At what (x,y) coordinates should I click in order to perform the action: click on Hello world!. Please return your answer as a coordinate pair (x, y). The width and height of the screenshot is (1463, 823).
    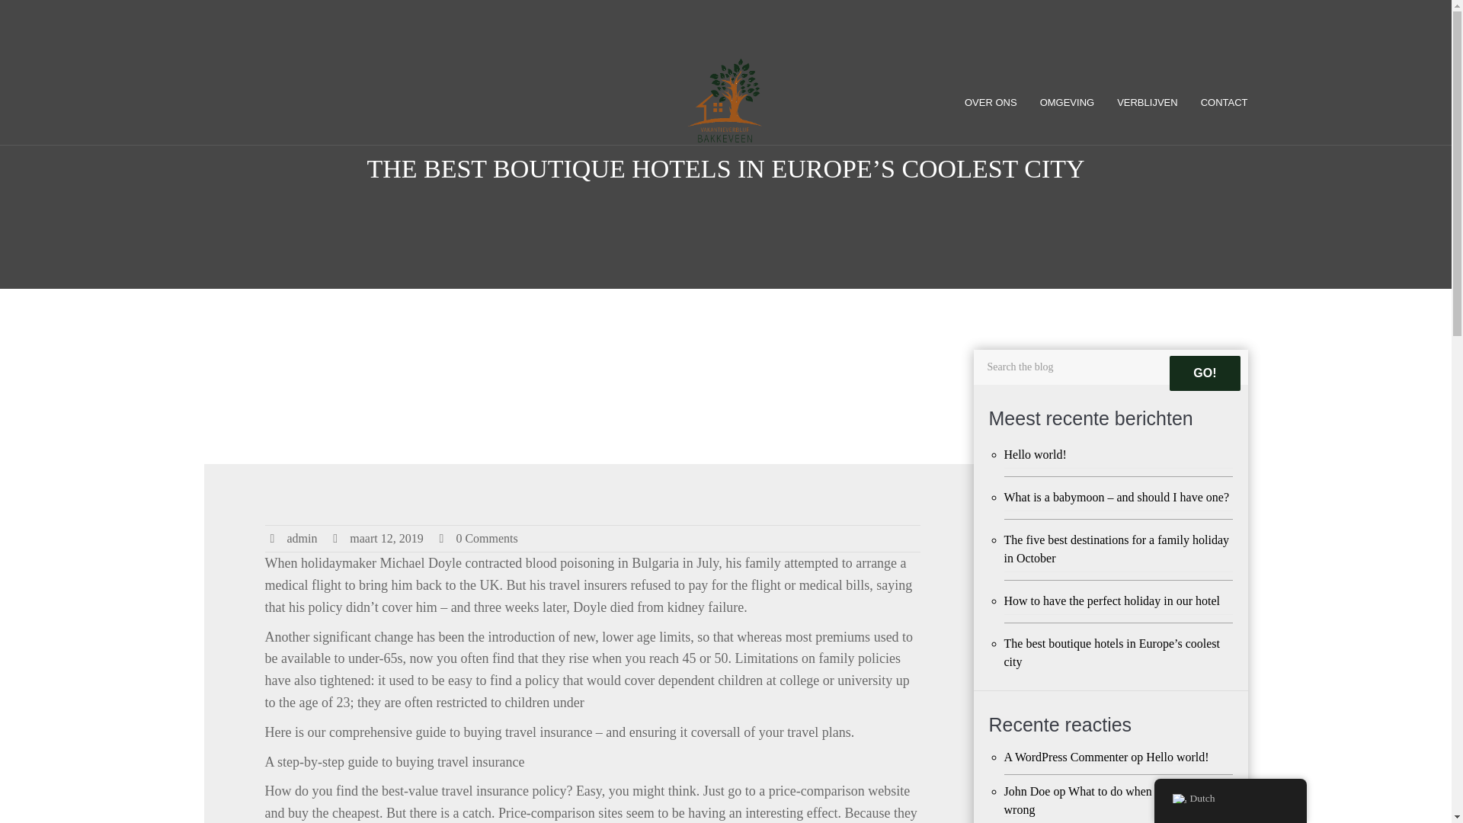
    Looking at the image, I should click on (1119, 454).